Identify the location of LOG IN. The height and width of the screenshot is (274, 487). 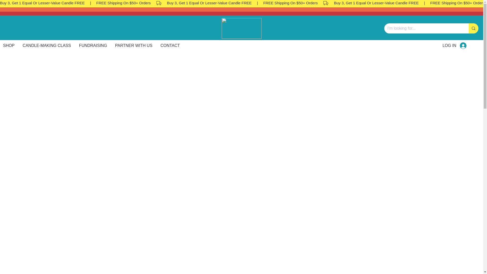
(46, 46).